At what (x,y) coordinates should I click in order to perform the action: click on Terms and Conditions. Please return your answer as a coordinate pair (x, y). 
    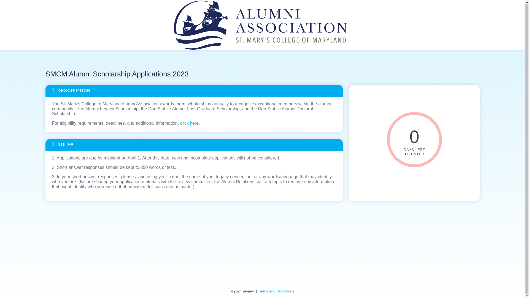
    Looking at the image, I should click on (276, 291).